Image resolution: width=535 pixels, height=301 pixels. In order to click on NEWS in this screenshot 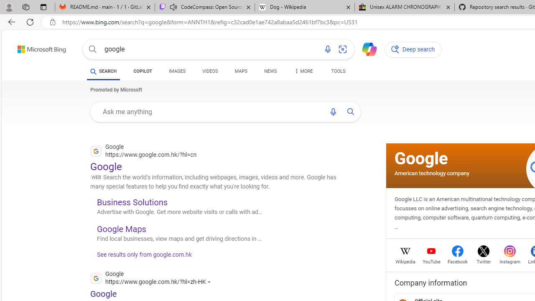, I will do `click(270, 73)`.